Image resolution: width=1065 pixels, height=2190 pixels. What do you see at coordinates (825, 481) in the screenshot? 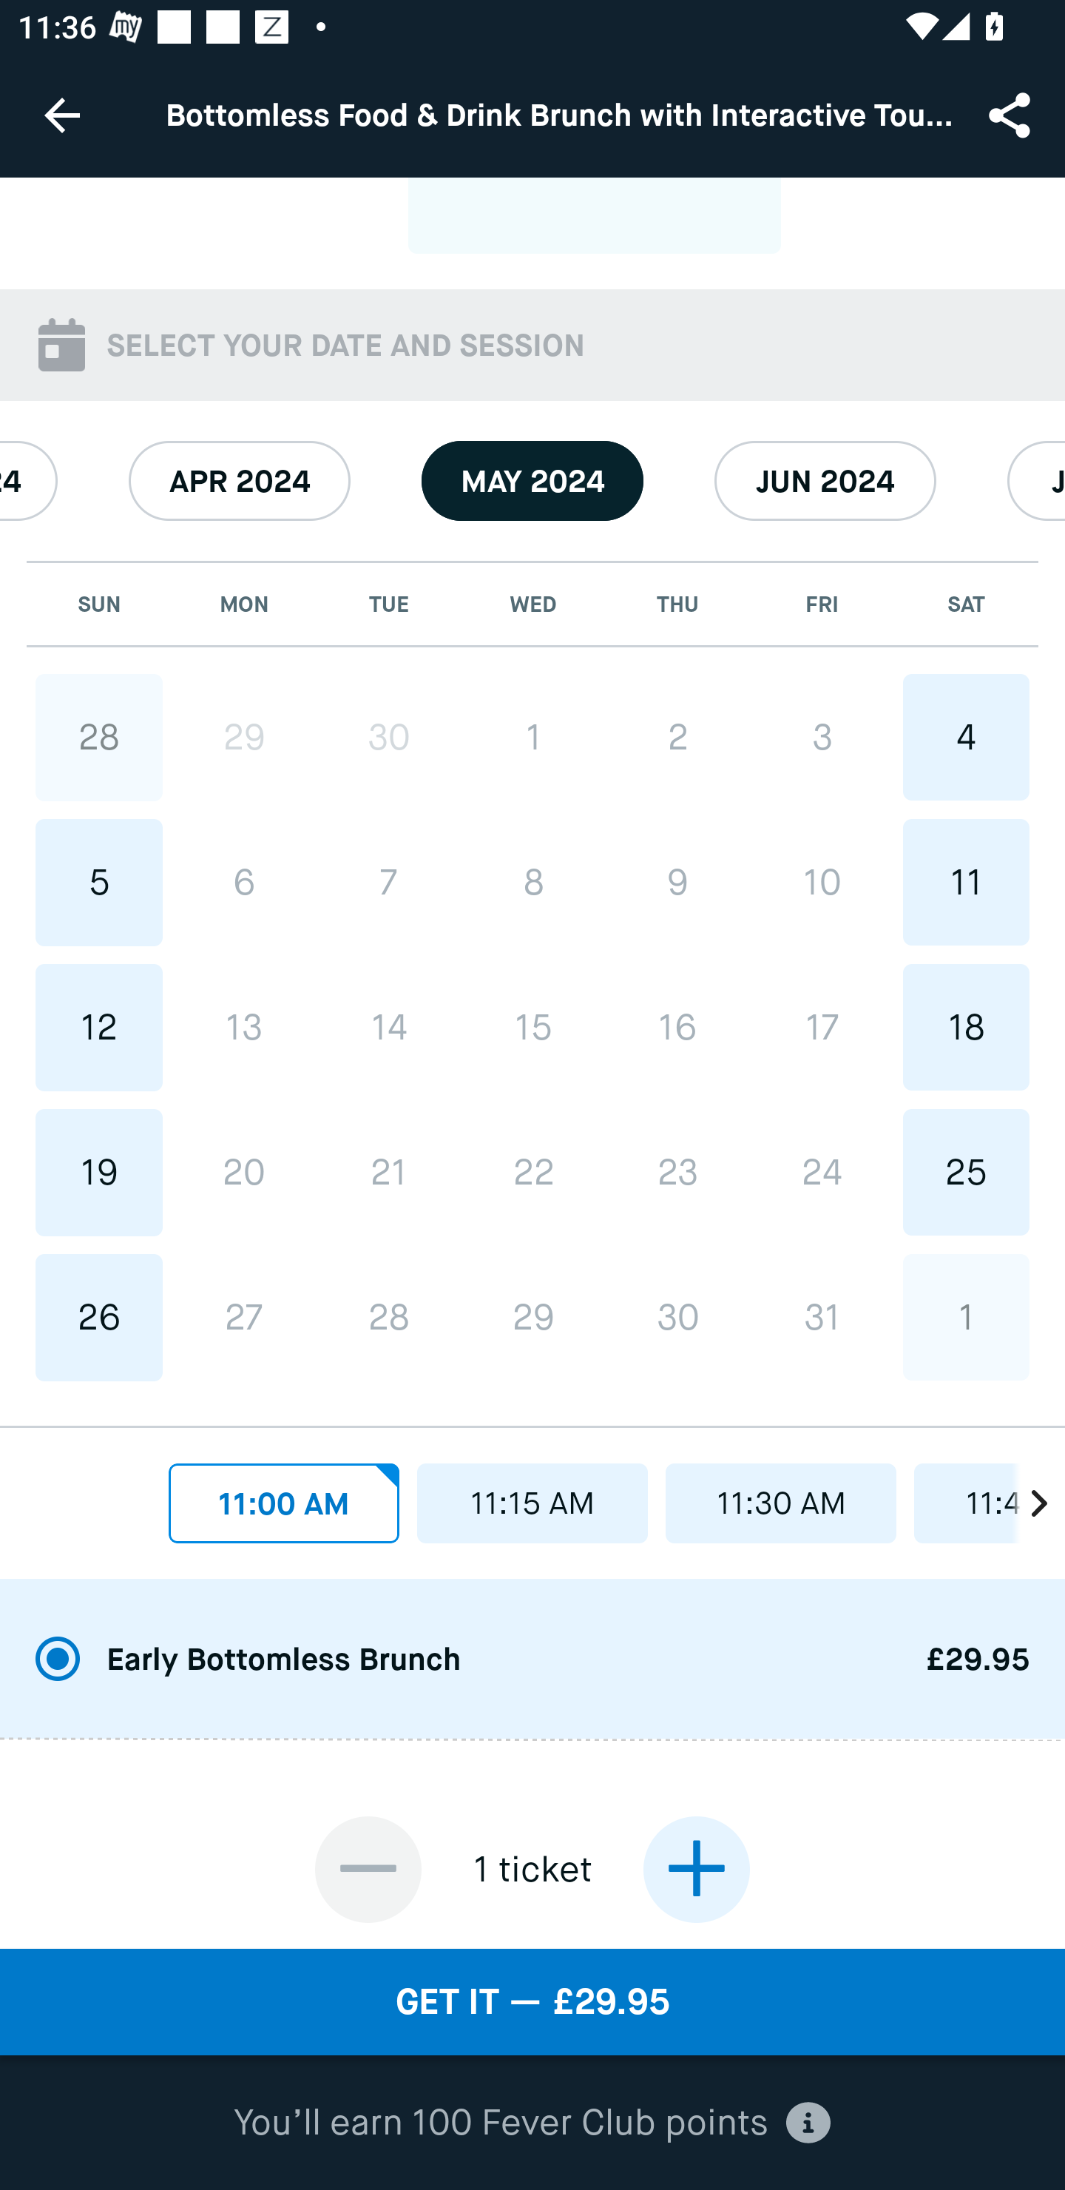
I see `JUN 2024` at bounding box center [825, 481].